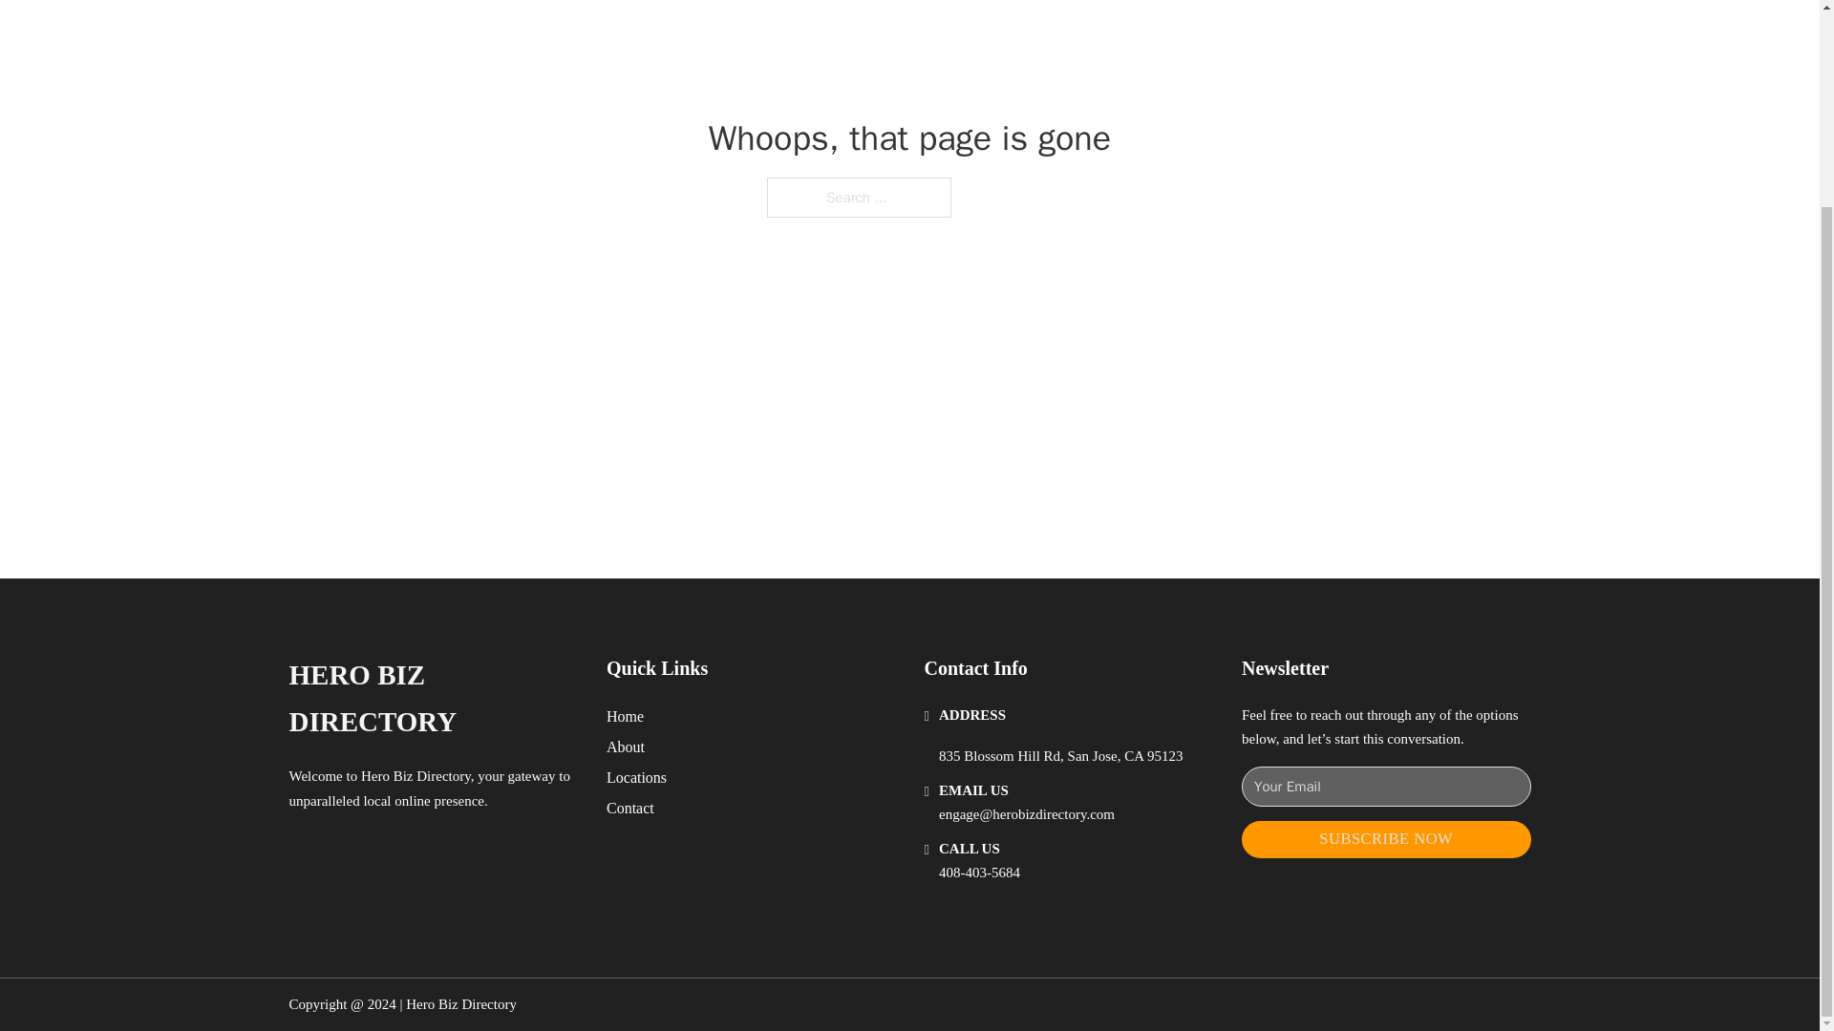  I want to click on SUBSCRIBE NOW, so click(1386, 838).